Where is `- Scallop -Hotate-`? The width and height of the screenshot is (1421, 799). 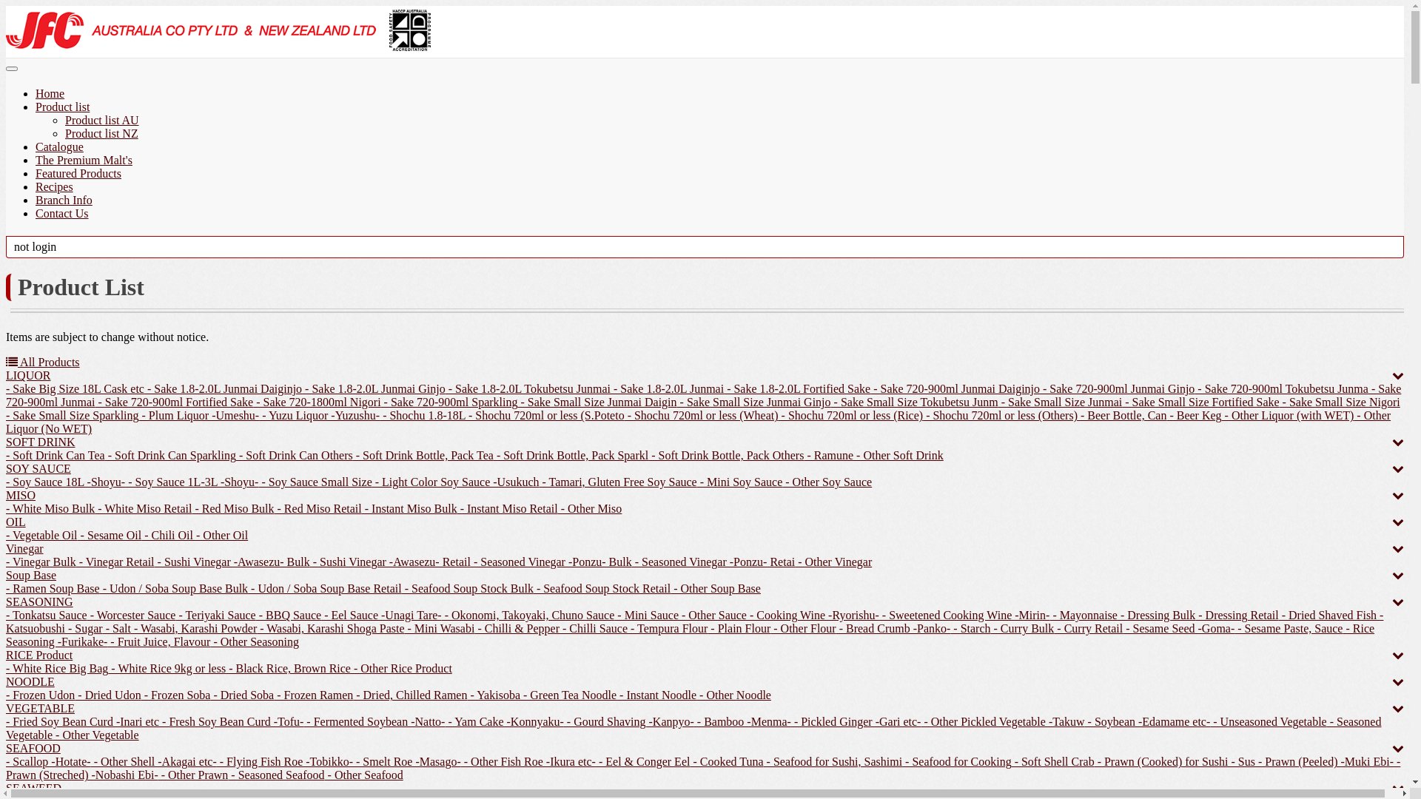 - Scallop -Hotate- is located at coordinates (48, 762).